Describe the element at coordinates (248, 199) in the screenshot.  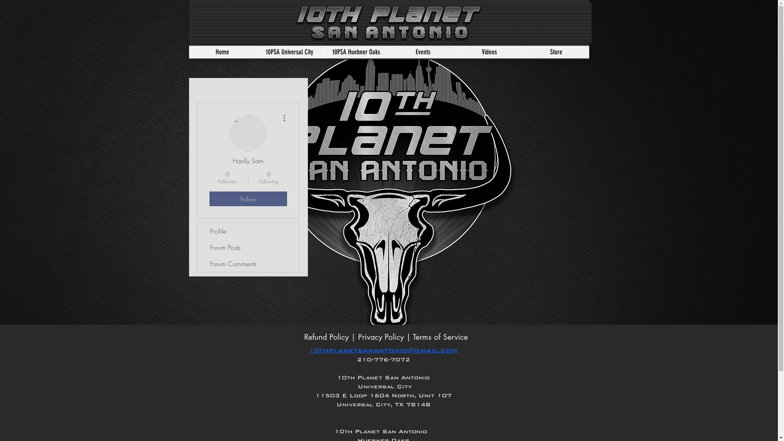
I see `Follow` at that location.